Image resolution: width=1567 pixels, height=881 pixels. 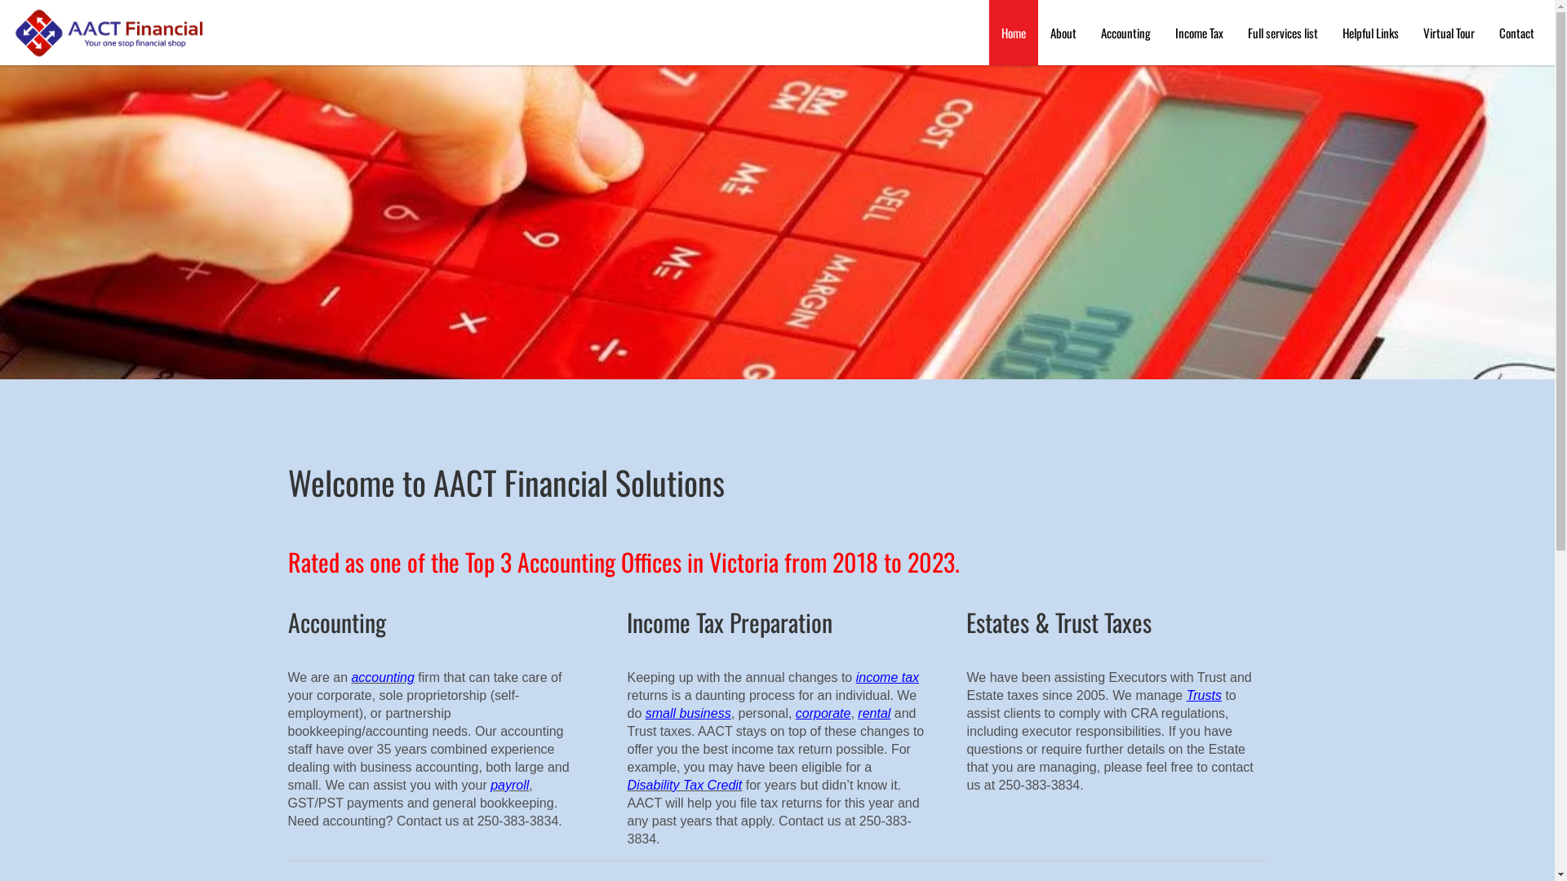 I want to click on Accounting, so click(x=1126, y=33).